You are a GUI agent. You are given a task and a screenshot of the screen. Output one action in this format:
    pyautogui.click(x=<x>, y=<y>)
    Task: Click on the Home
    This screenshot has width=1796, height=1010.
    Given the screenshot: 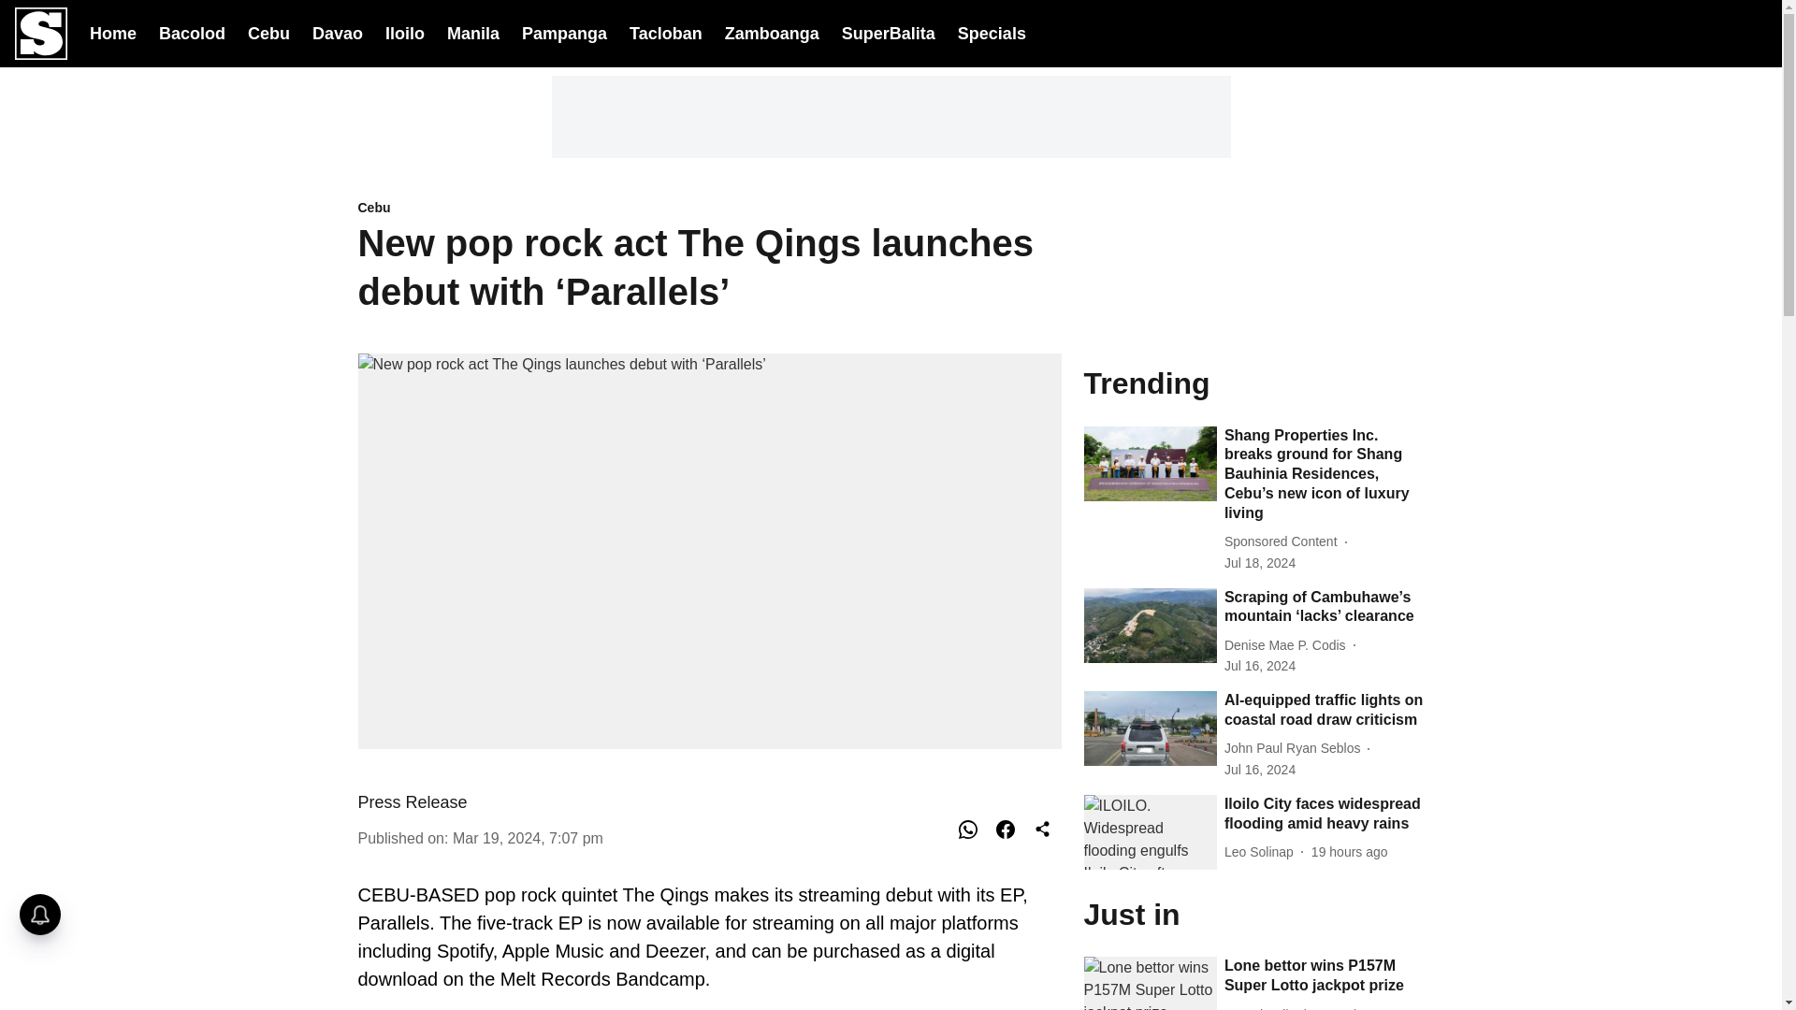 What is the action you would take?
    pyautogui.click(x=112, y=32)
    